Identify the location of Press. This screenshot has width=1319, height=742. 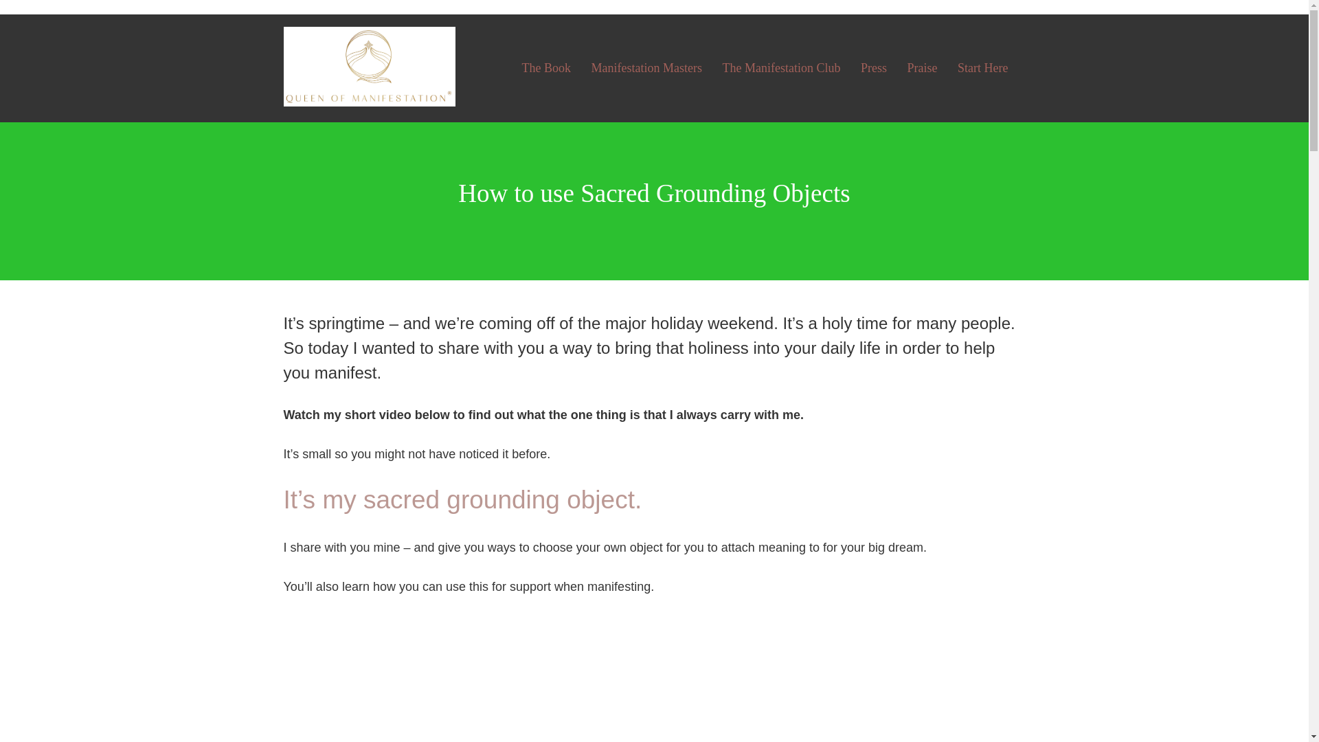
(874, 68).